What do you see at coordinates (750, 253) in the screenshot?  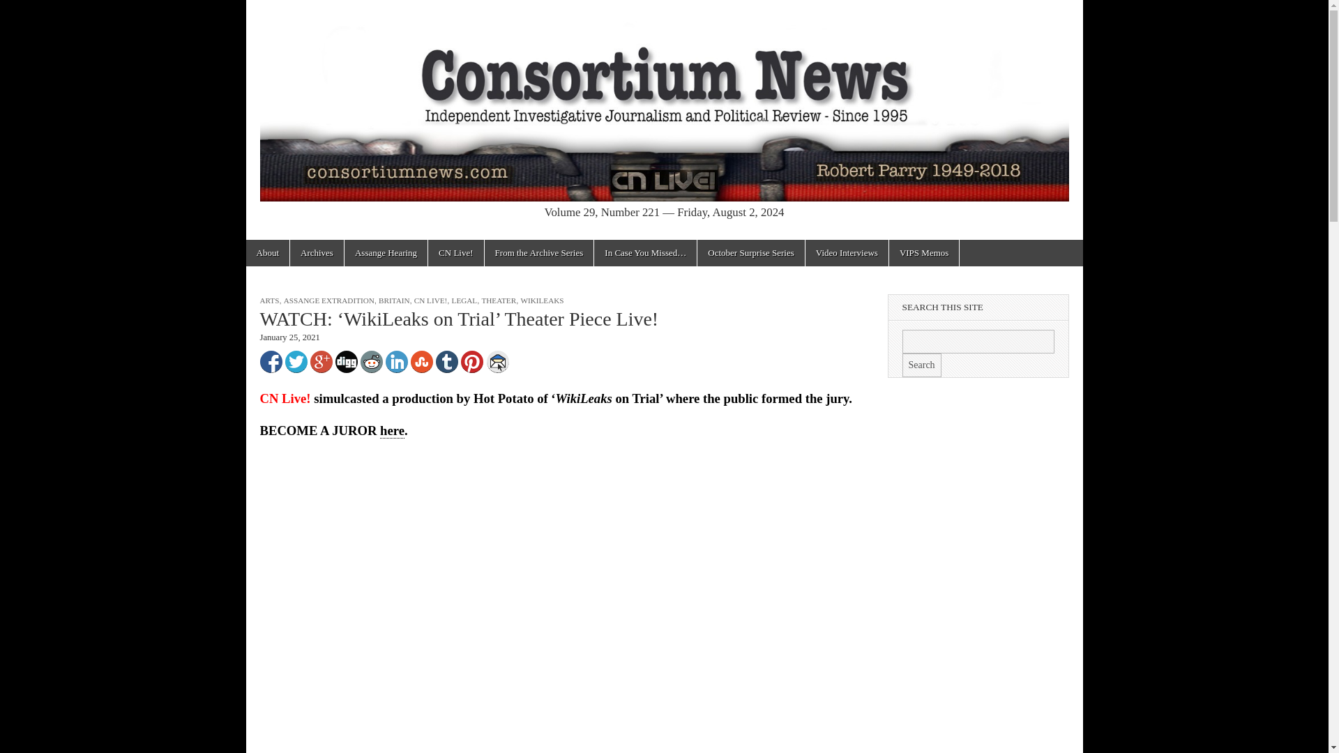 I see `October Surprise Series` at bounding box center [750, 253].